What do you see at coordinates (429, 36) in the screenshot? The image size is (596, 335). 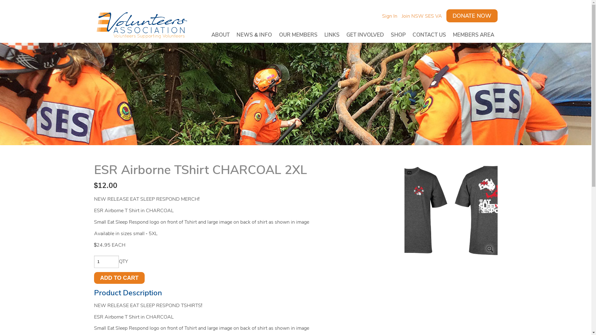 I see `CONTACT US` at bounding box center [429, 36].